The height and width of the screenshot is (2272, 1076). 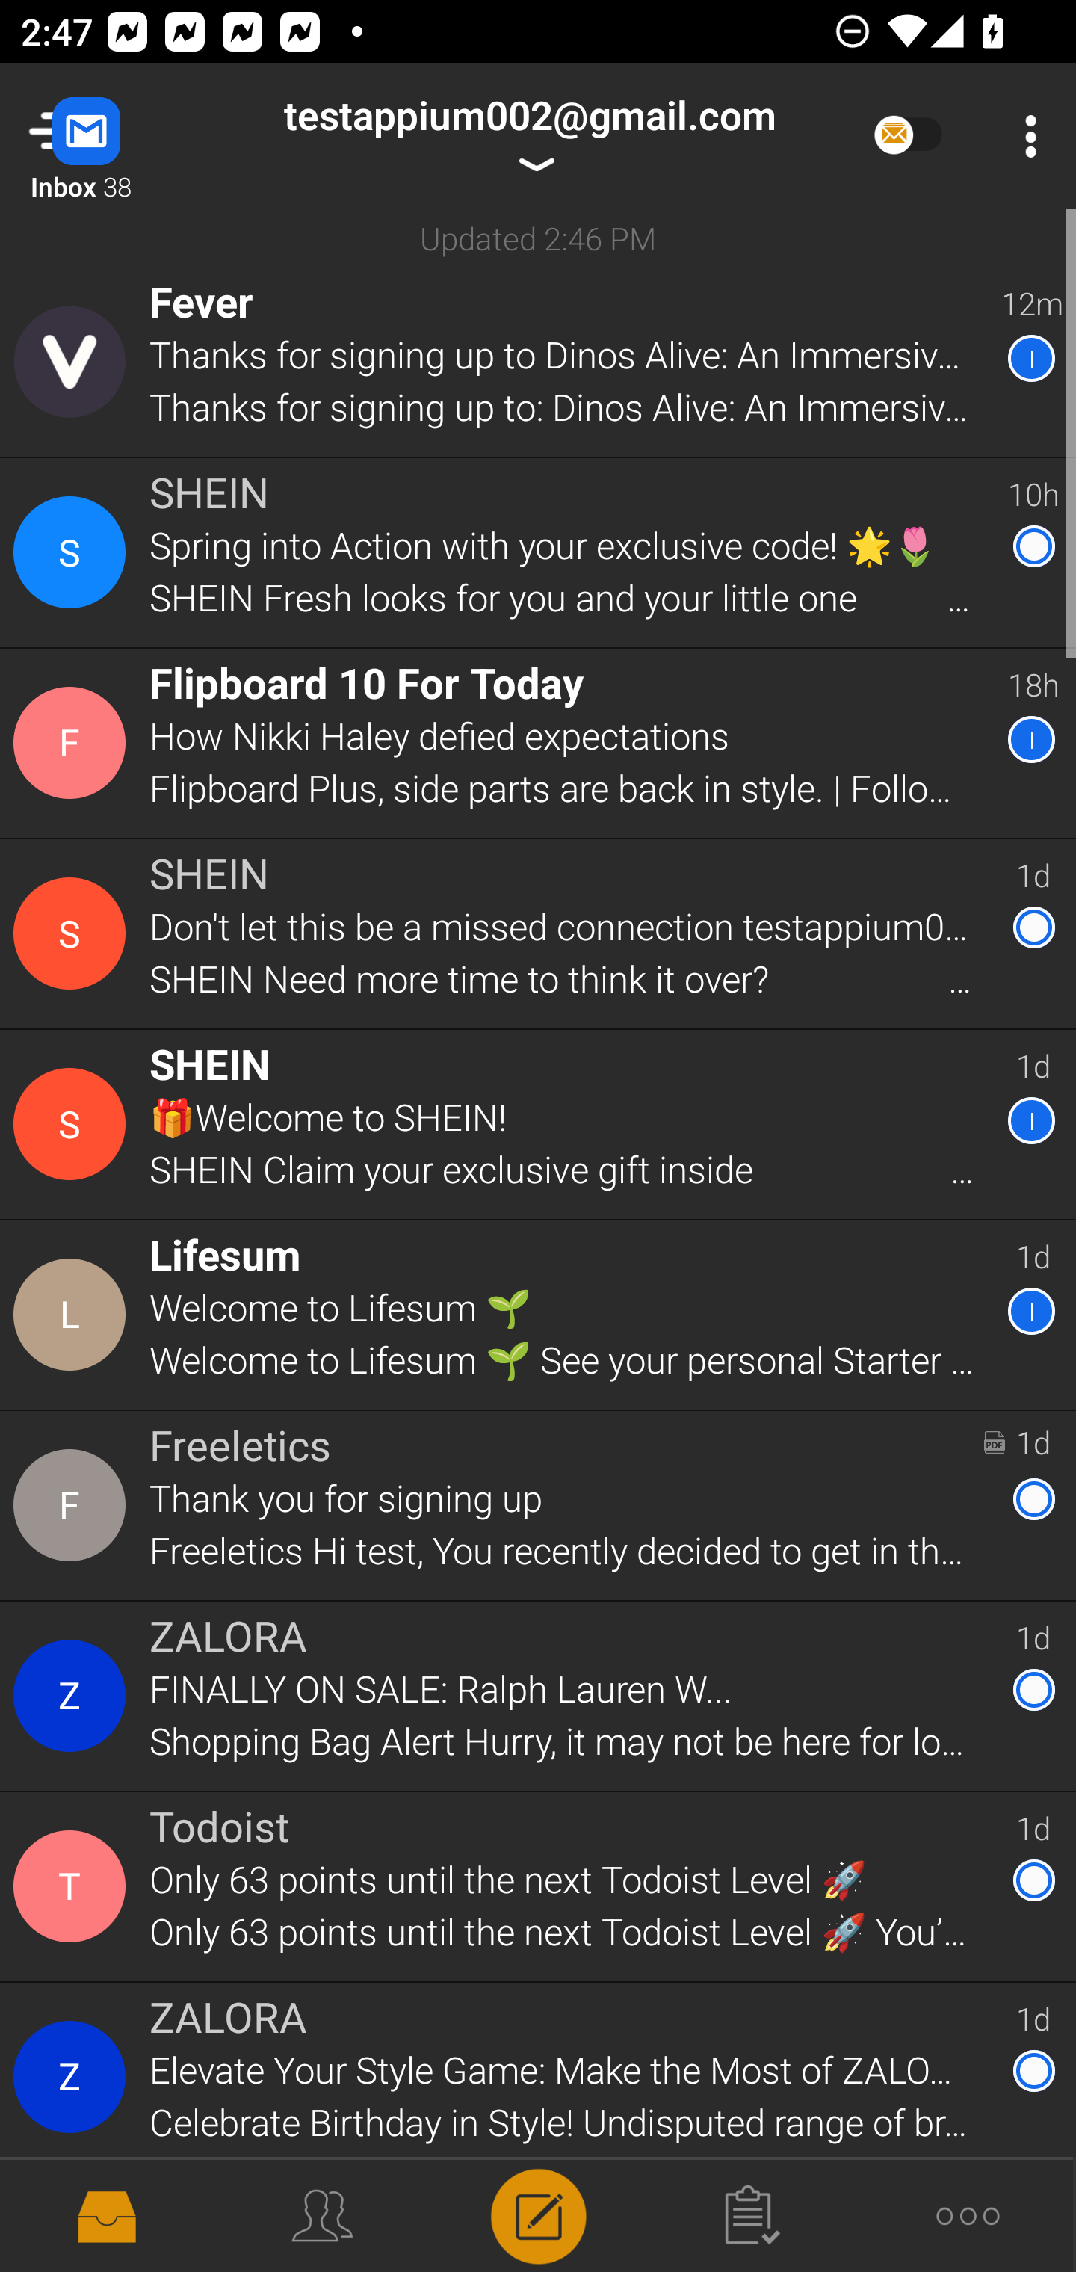 I want to click on Contact Details, so click(x=73, y=933).